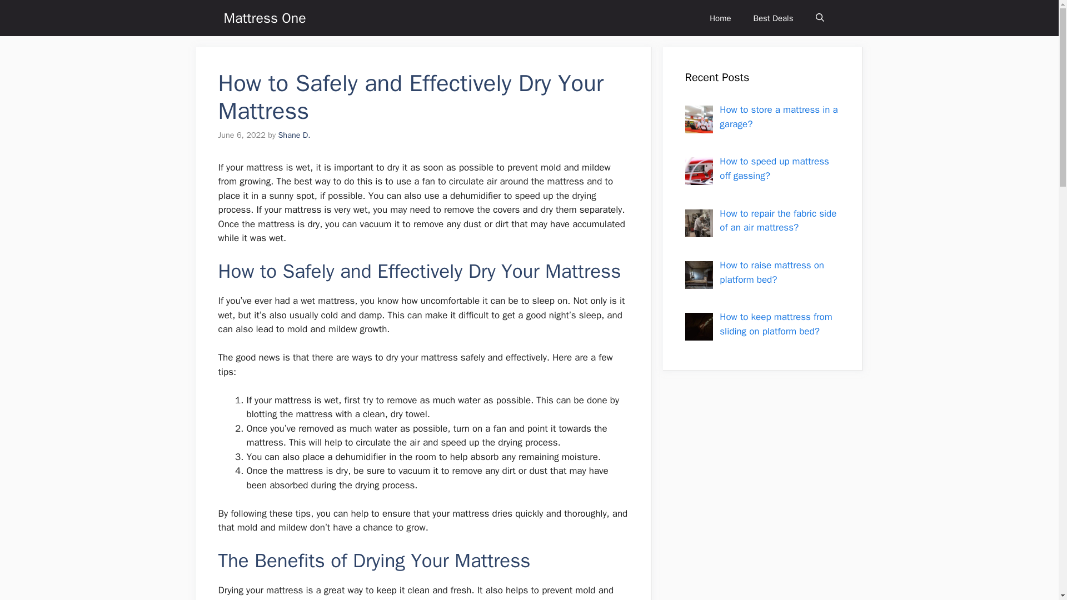 The image size is (1067, 600). What do you see at coordinates (293, 134) in the screenshot?
I see `Shane D.` at bounding box center [293, 134].